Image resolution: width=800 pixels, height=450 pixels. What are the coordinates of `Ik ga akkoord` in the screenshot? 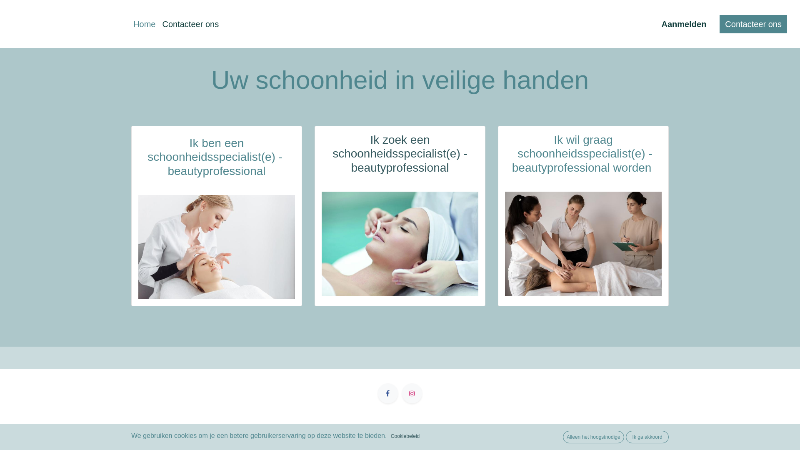 It's located at (647, 437).